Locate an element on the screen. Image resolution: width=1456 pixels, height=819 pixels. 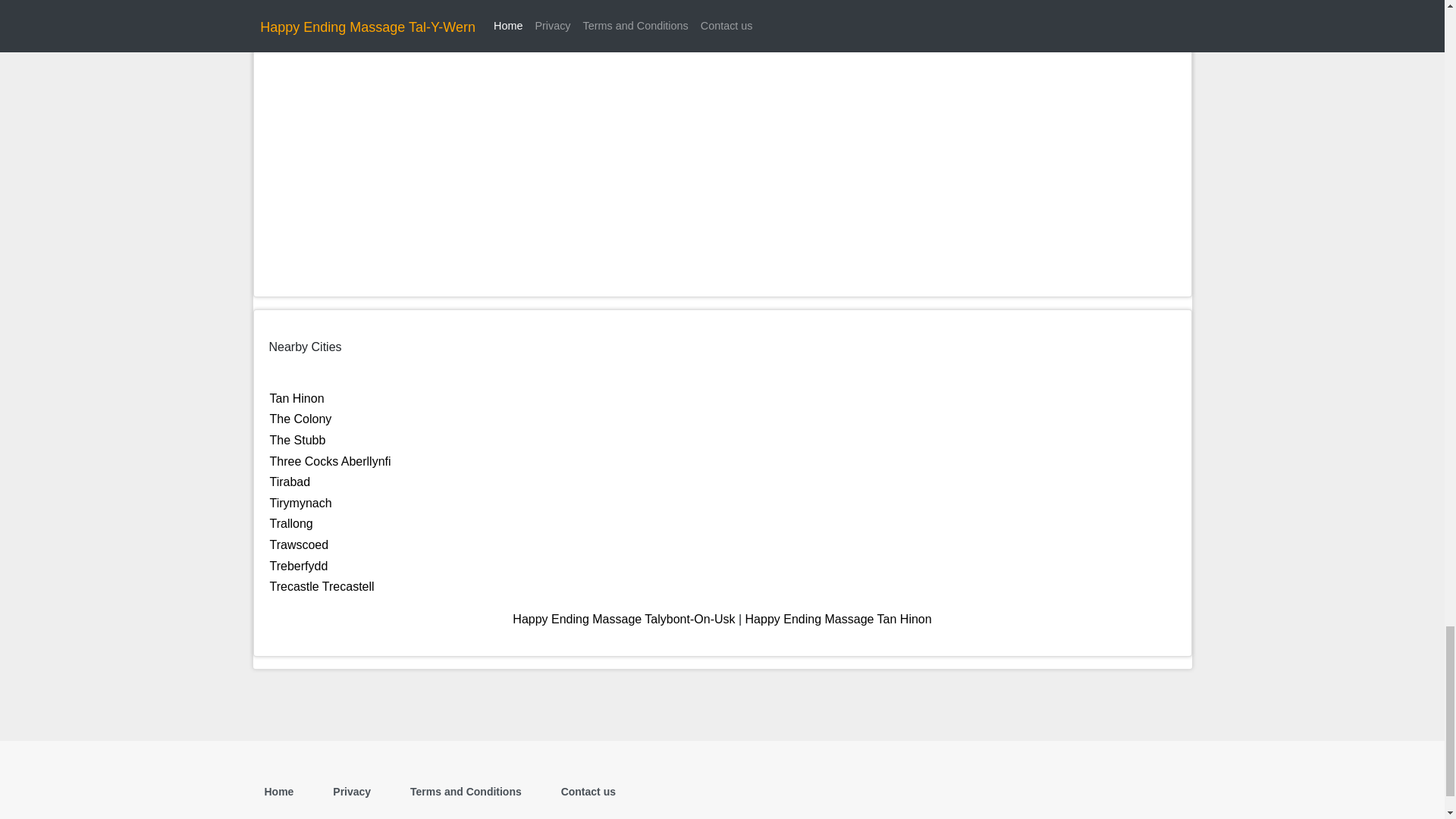
Trecastle Trecastell is located at coordinates (322, 585).